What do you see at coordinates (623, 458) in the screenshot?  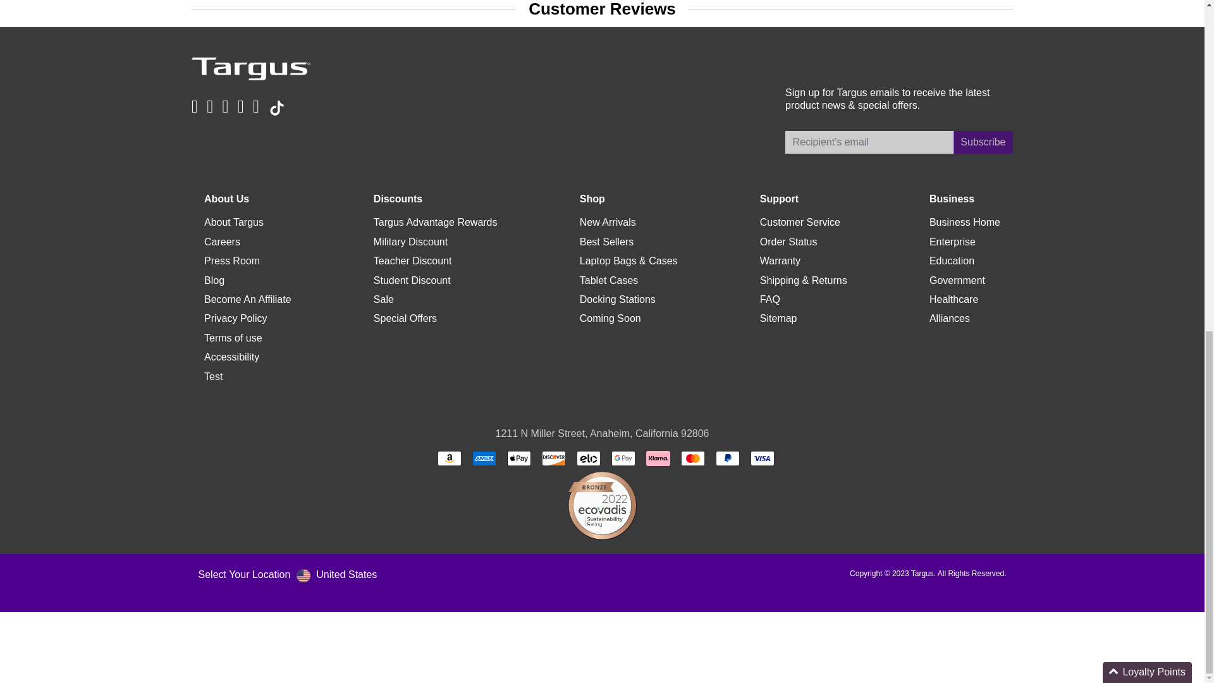 I see `Google Pay` at bounding box center [623, 458].